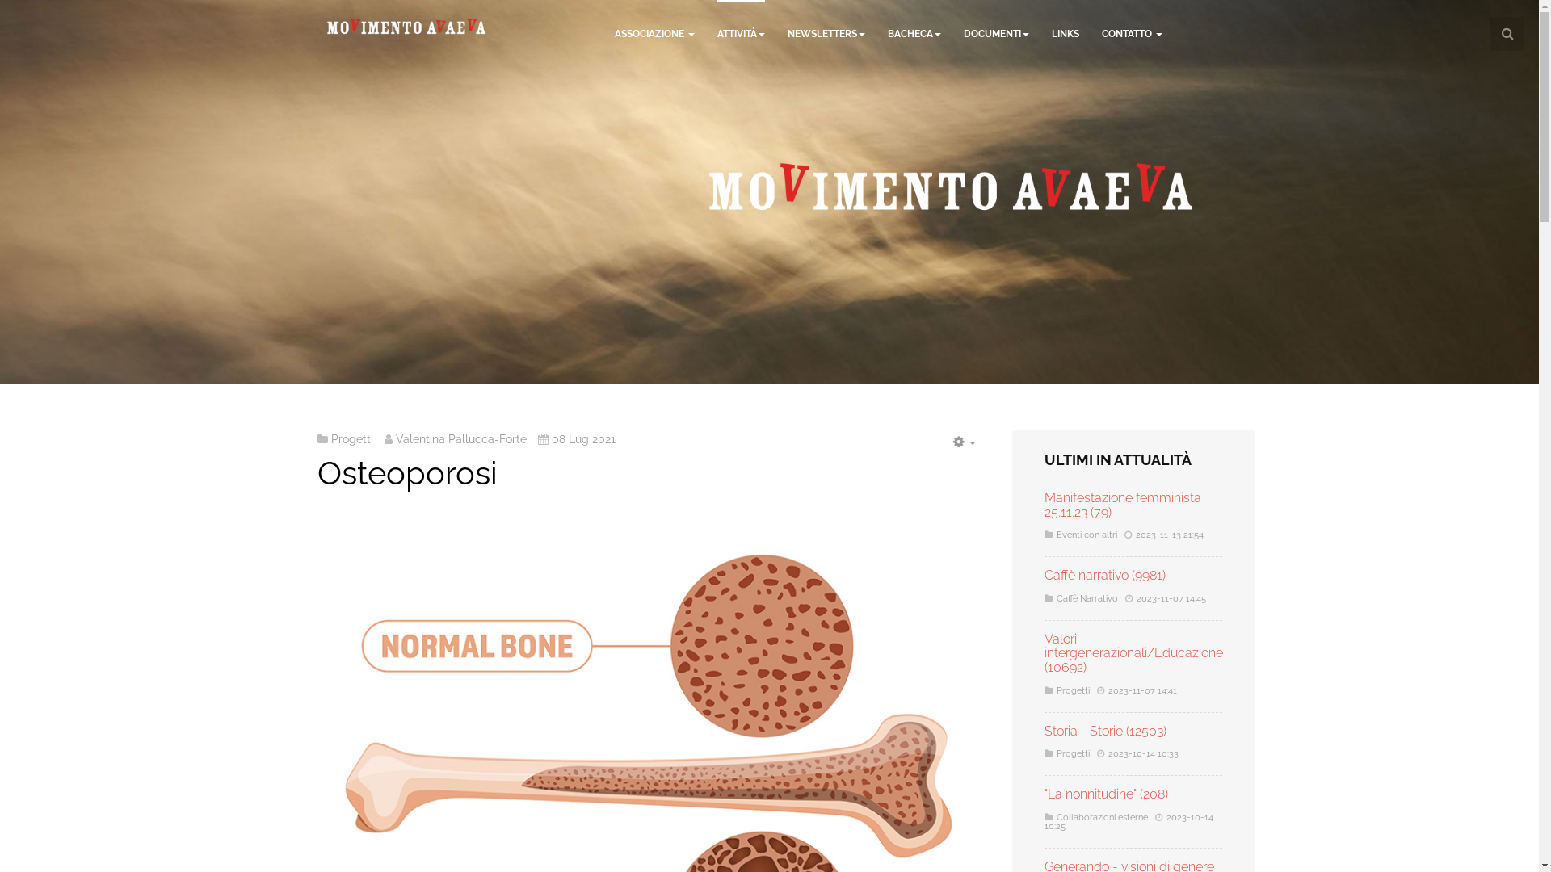 This screenshot has height=872, width=1551. I want to click on Progetti, so click(1073, 754).